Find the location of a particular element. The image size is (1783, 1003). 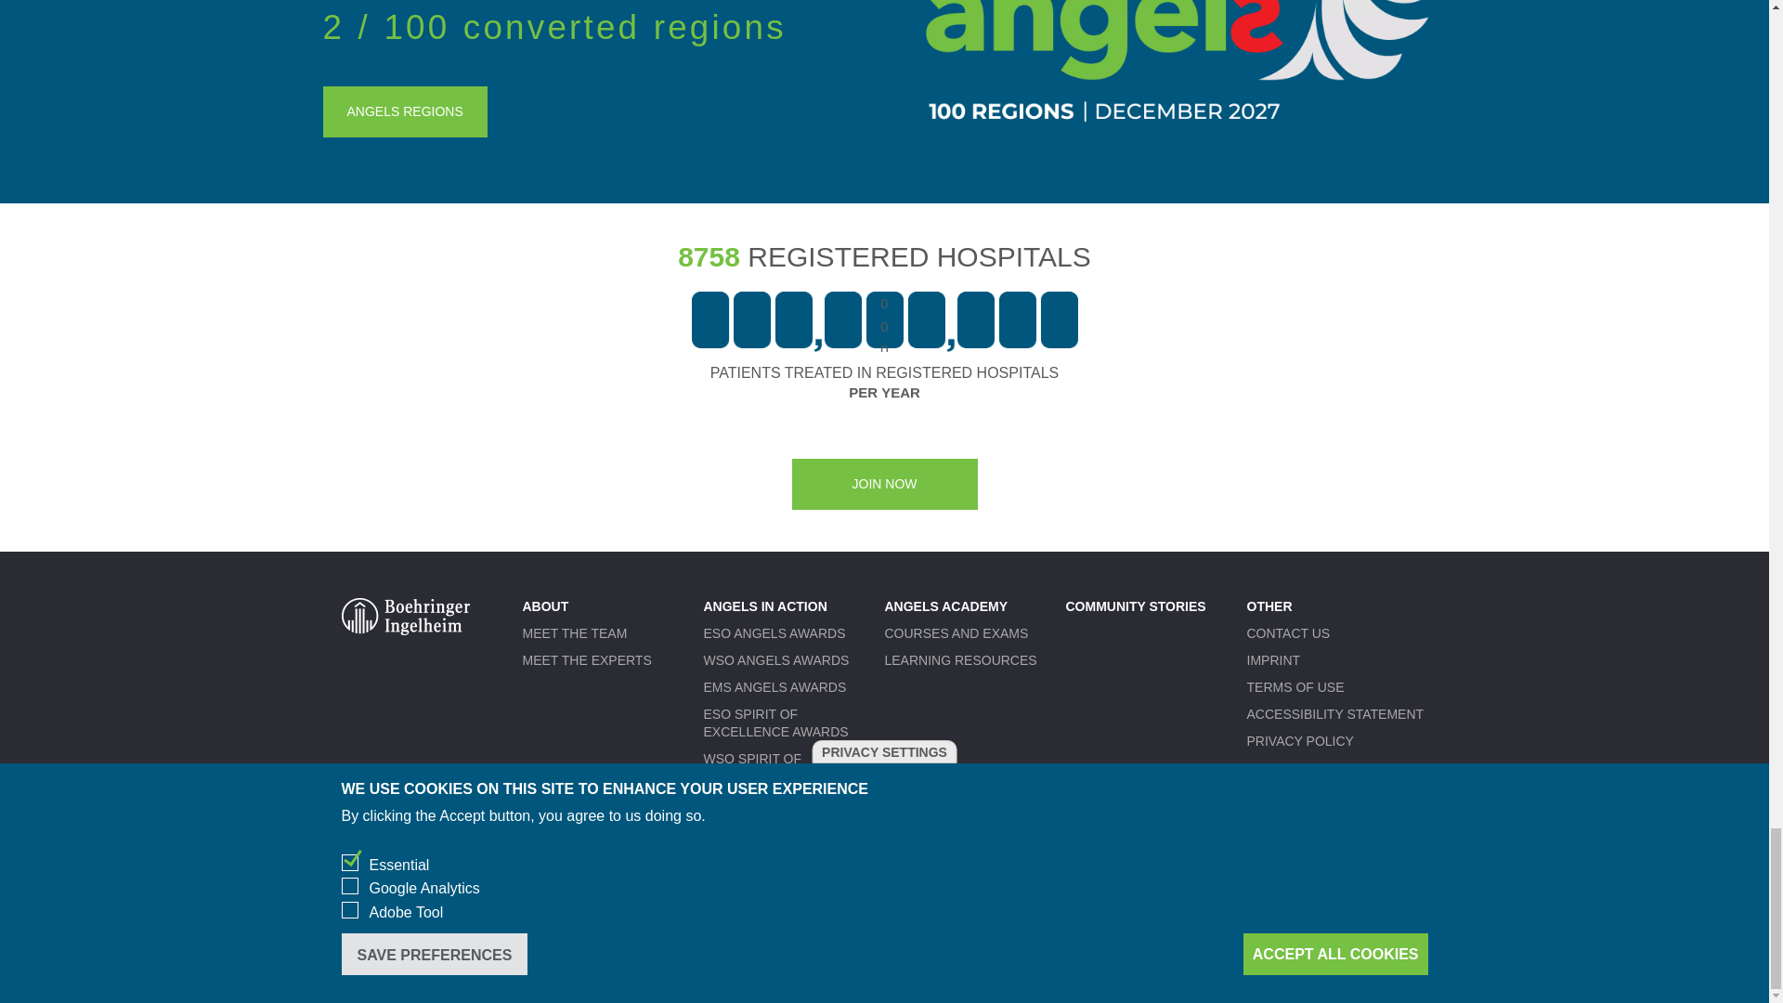

Country Level Strategy is located at coordinates (794, 802).